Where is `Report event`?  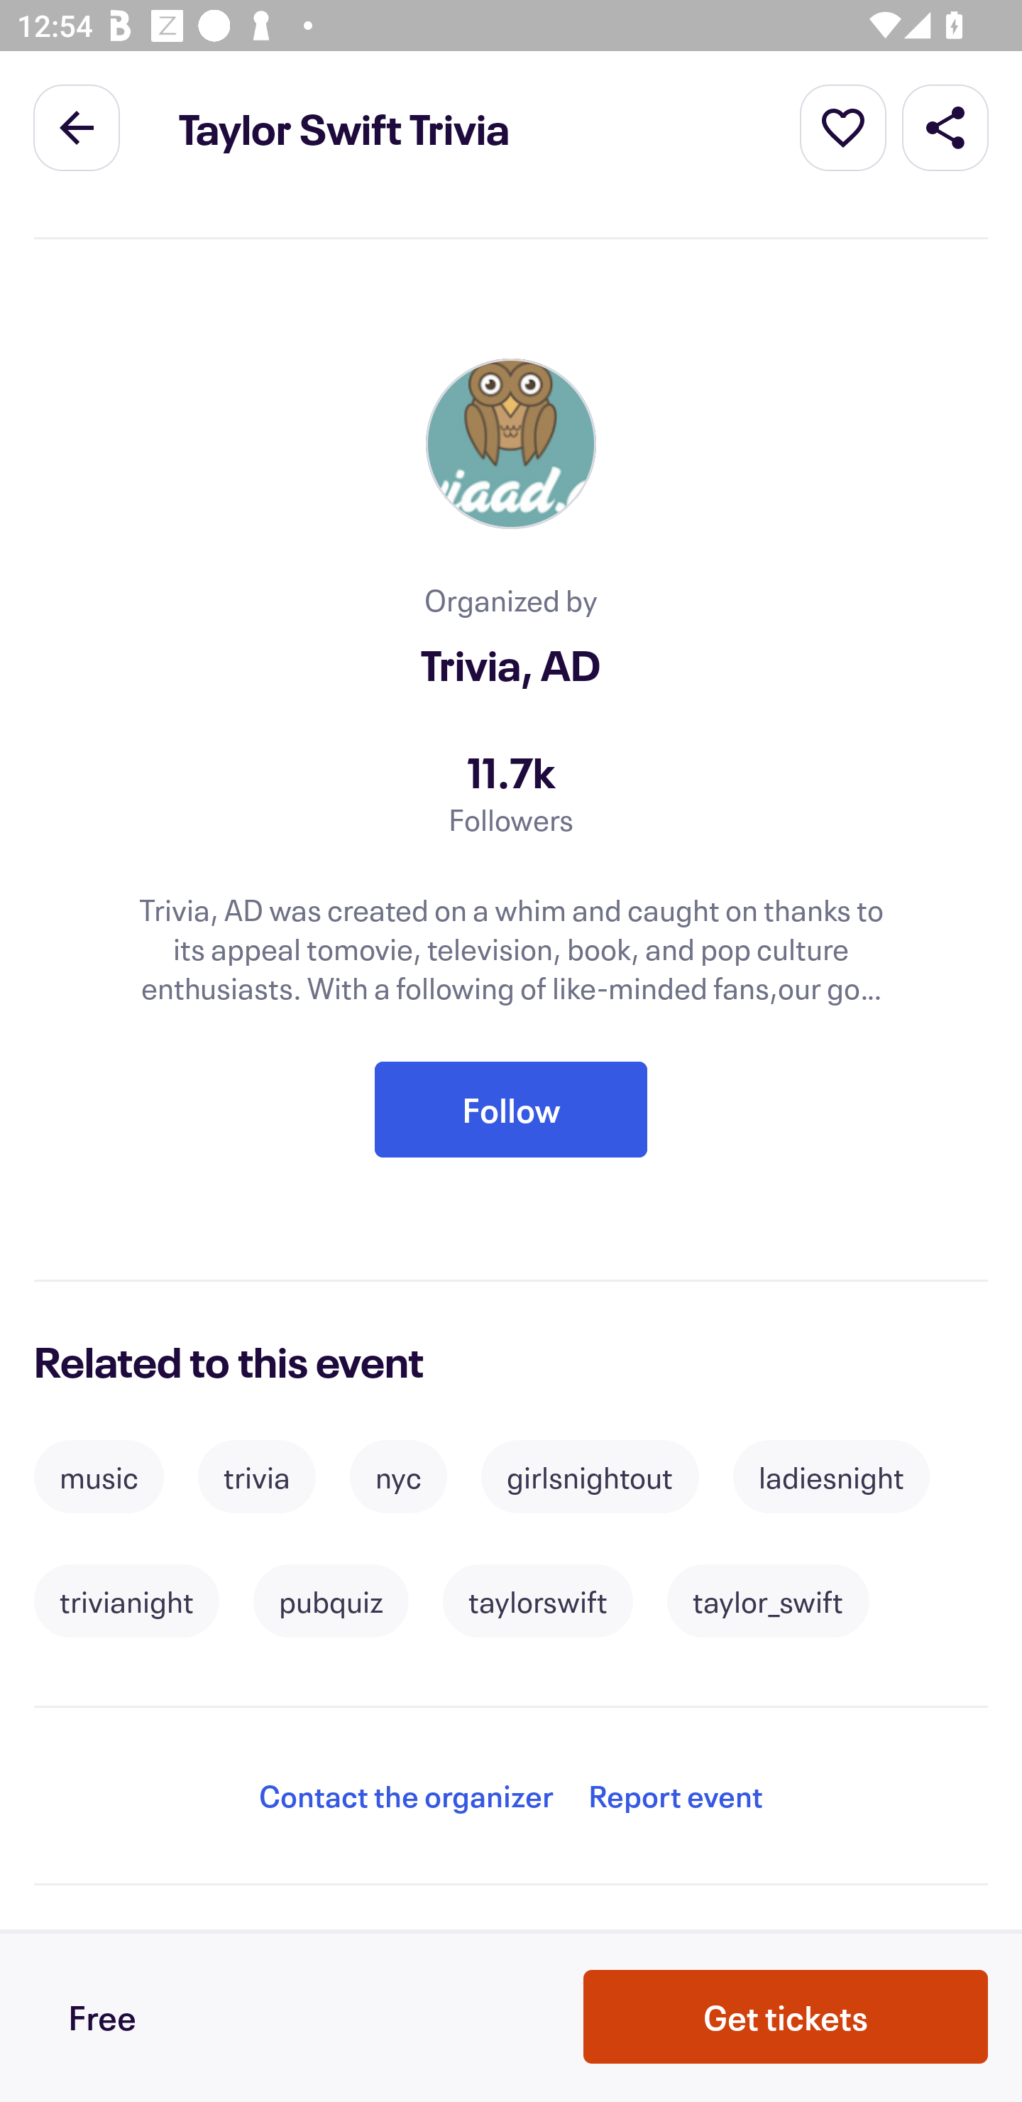
Report event is located at coordinates (676, 1795).